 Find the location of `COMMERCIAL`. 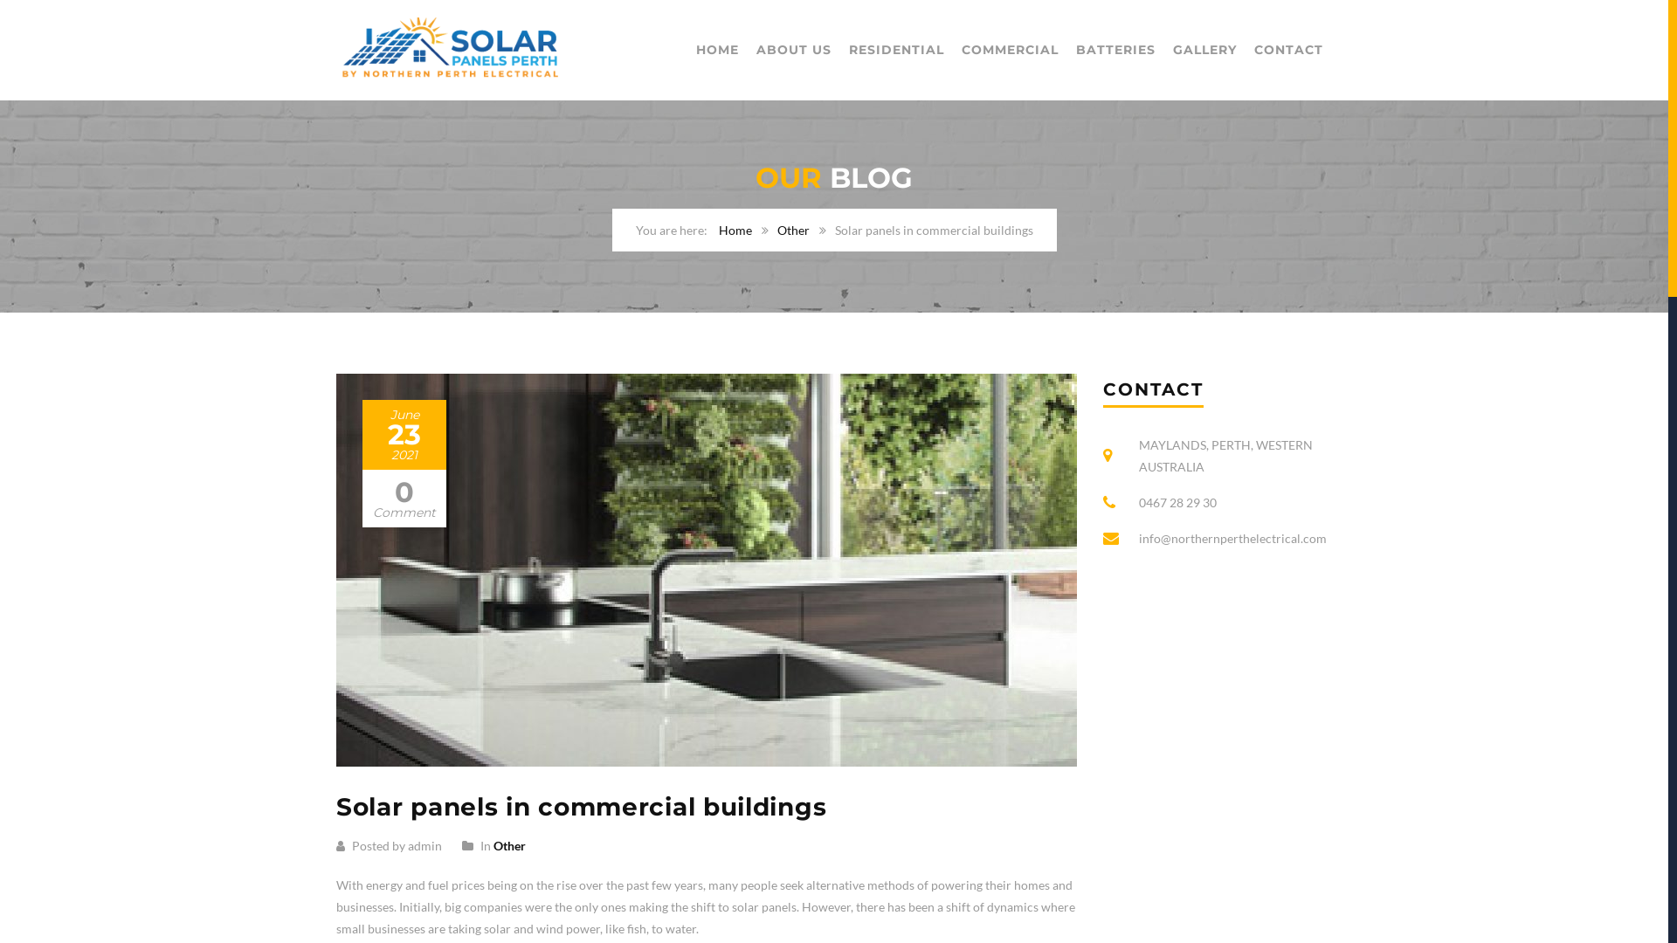

COMMERCIAL is located at coordinates (1010, 51).